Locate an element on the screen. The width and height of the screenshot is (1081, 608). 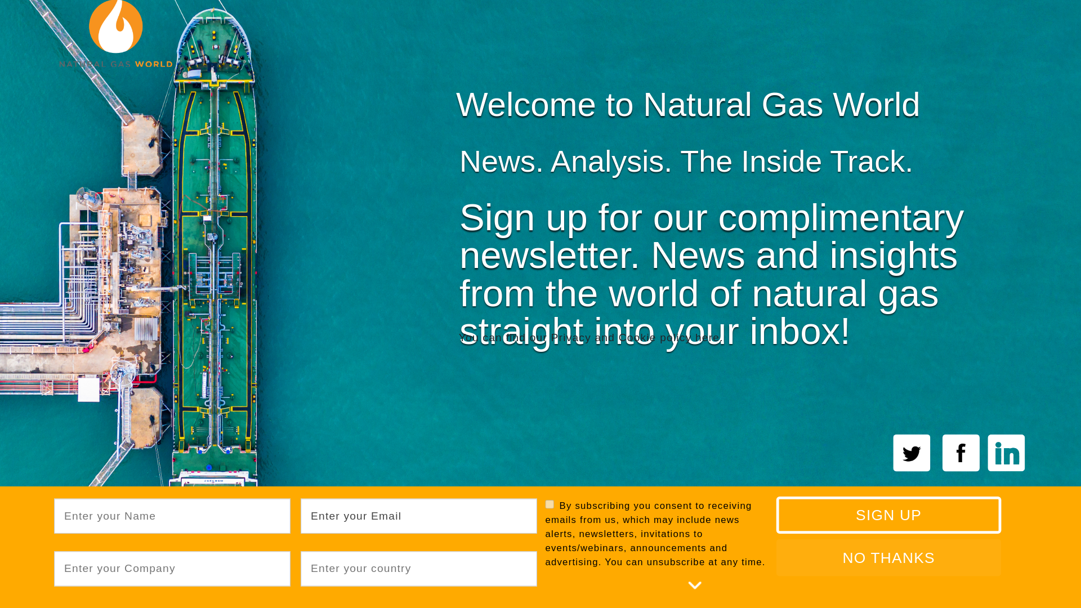
SIGN UP is located at coordinates (870, 512).